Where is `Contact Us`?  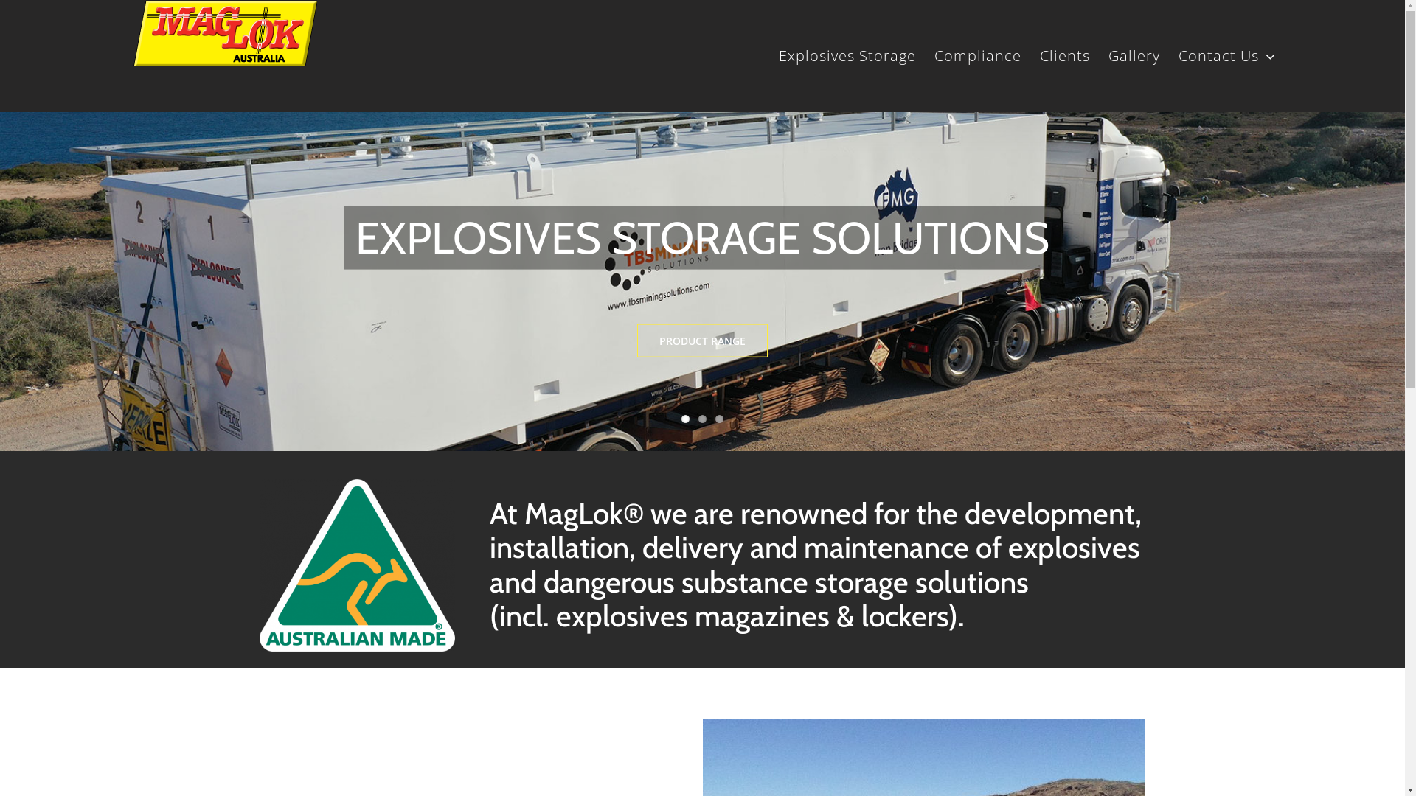
Contact Us is located at coordinates (1227, 56).